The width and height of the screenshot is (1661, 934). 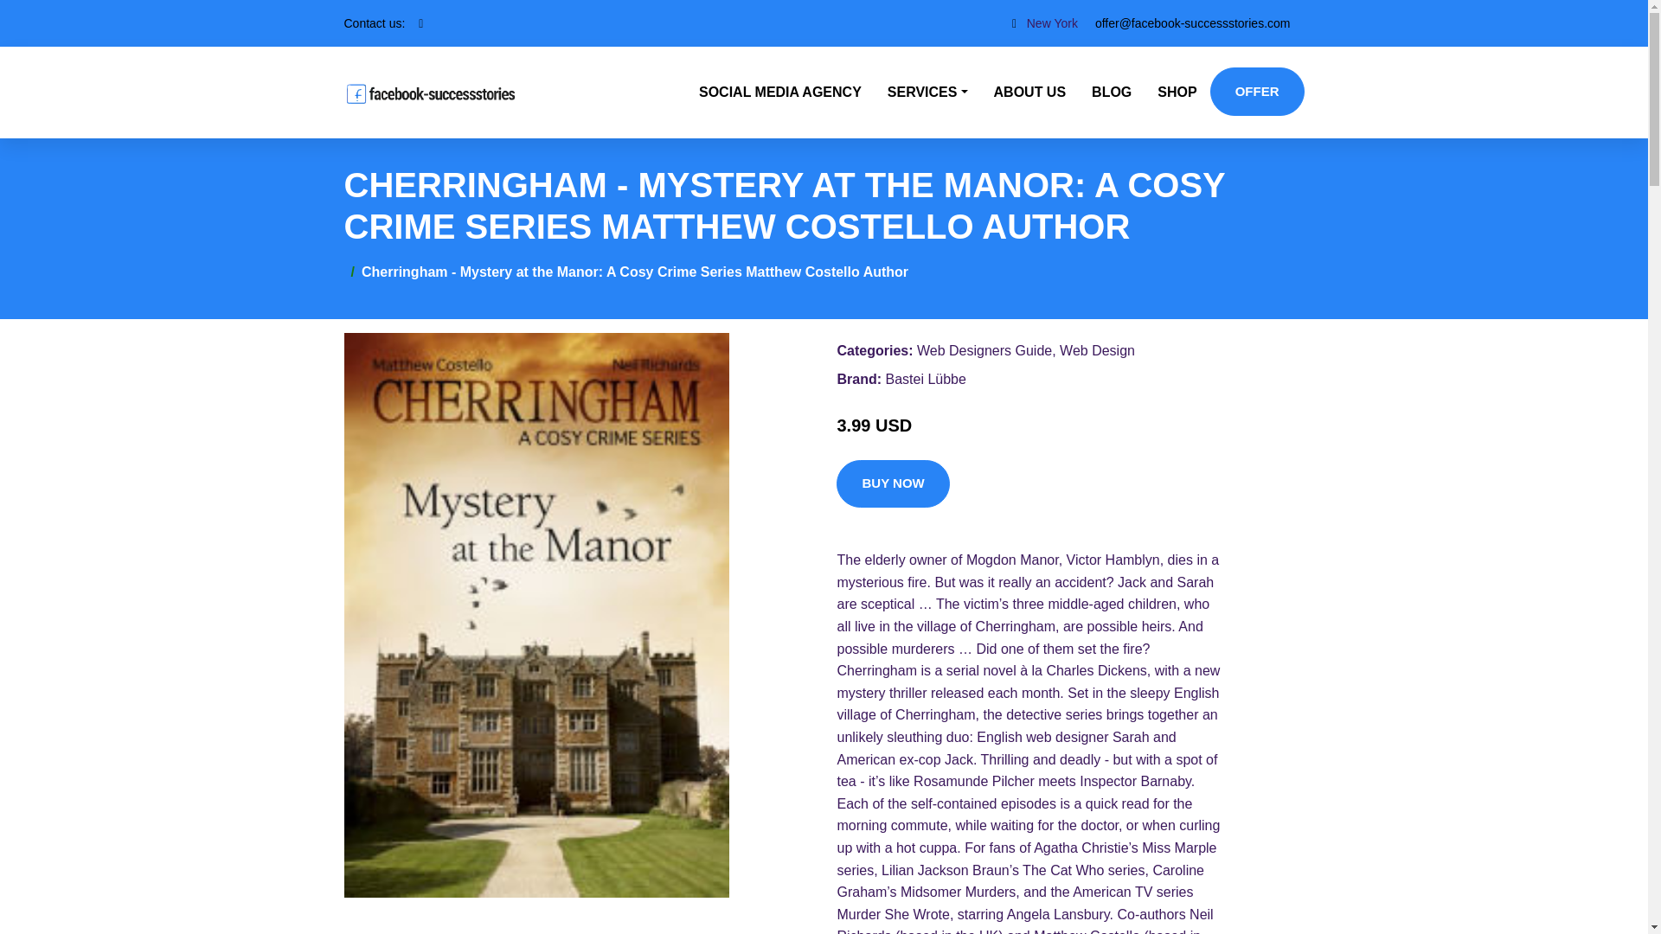 What do you see at coordinates (1052, 22) in the screenshot?
I see `New York` at bounding box center [1052, 22].